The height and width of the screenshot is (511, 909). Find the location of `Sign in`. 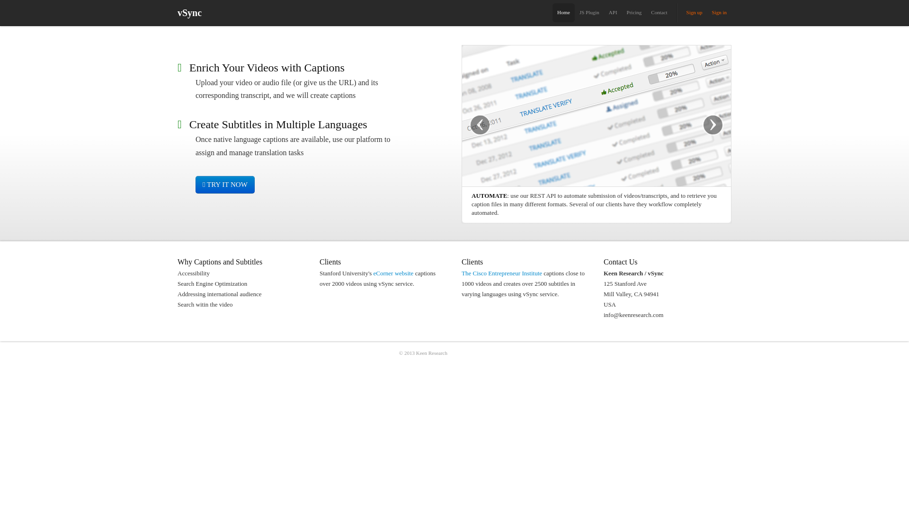

Sign in is located at coordinates (719, 12).